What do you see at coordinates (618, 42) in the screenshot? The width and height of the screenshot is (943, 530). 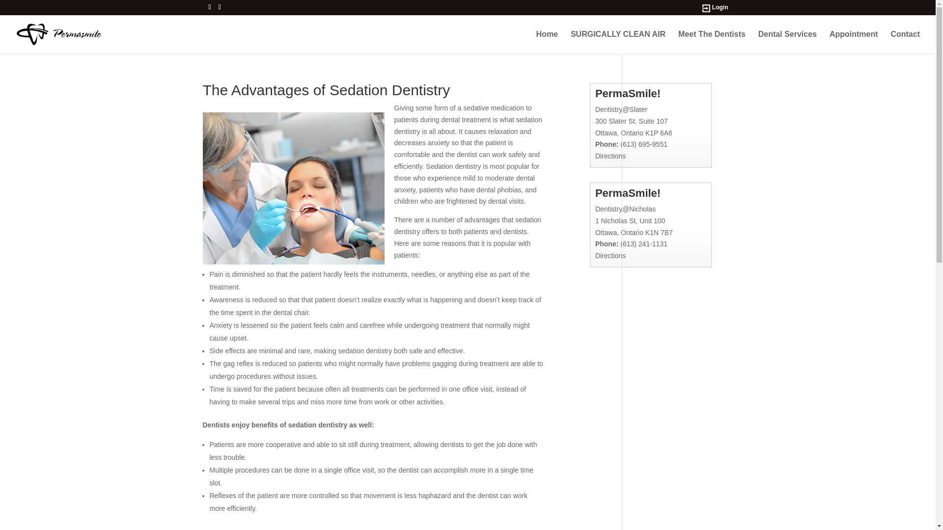 I see `SURGICALLY CLEAN AIR` at bounding box center [618, 42].